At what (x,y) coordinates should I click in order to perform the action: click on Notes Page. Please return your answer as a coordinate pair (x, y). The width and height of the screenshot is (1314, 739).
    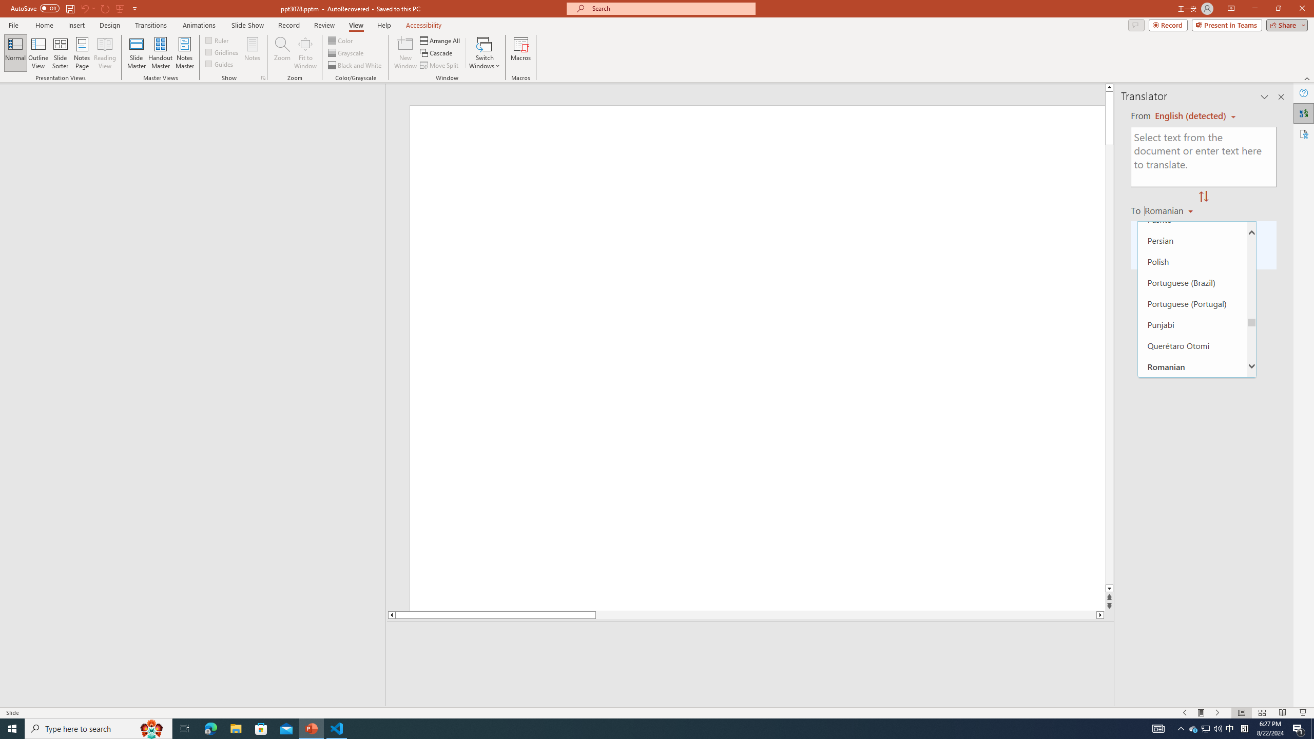
    Looking at the image, I should click on (82, 53).